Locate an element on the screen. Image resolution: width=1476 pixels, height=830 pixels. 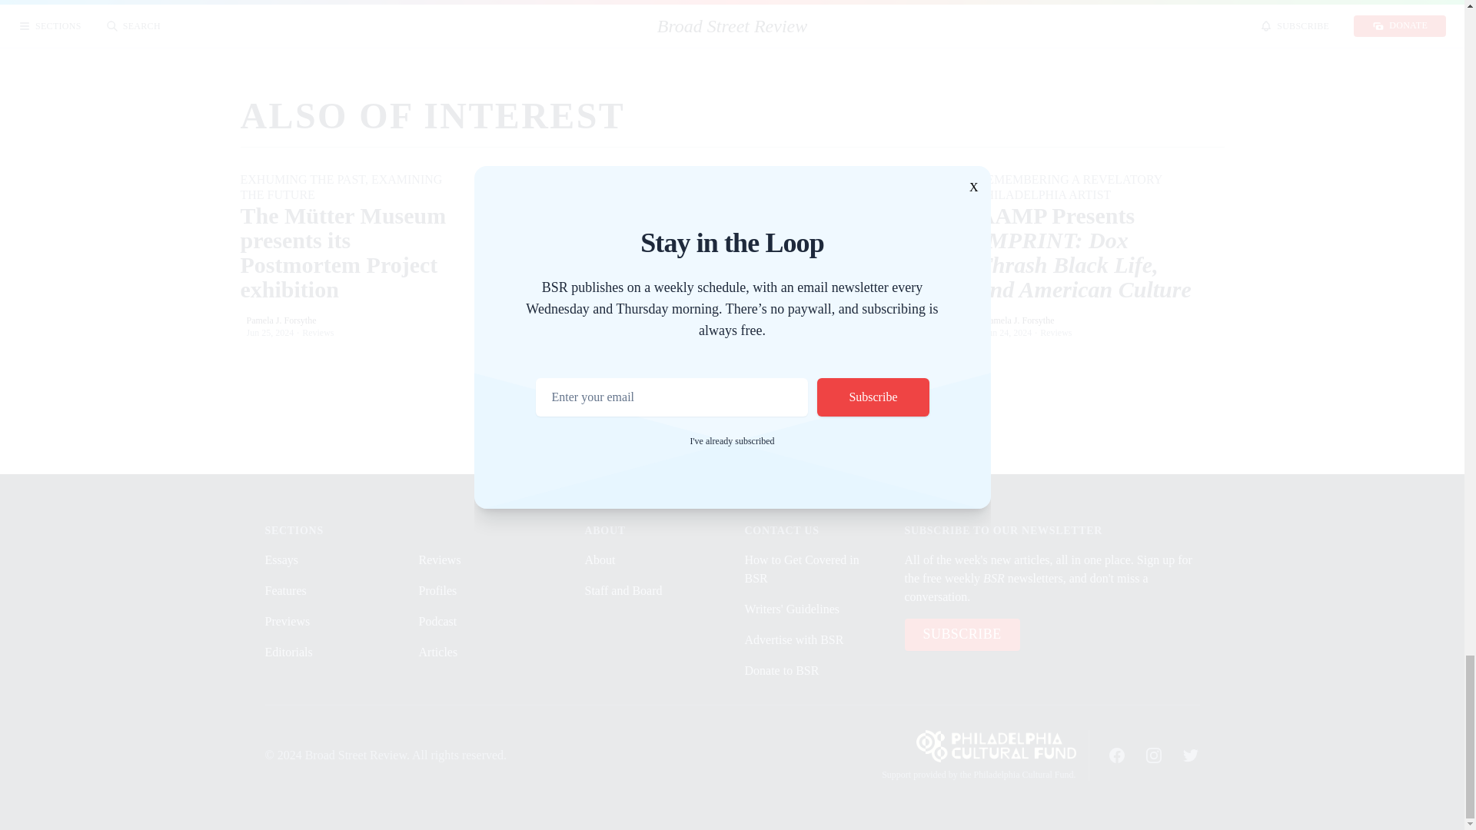
Reviews is located at coordinates (587, 332).